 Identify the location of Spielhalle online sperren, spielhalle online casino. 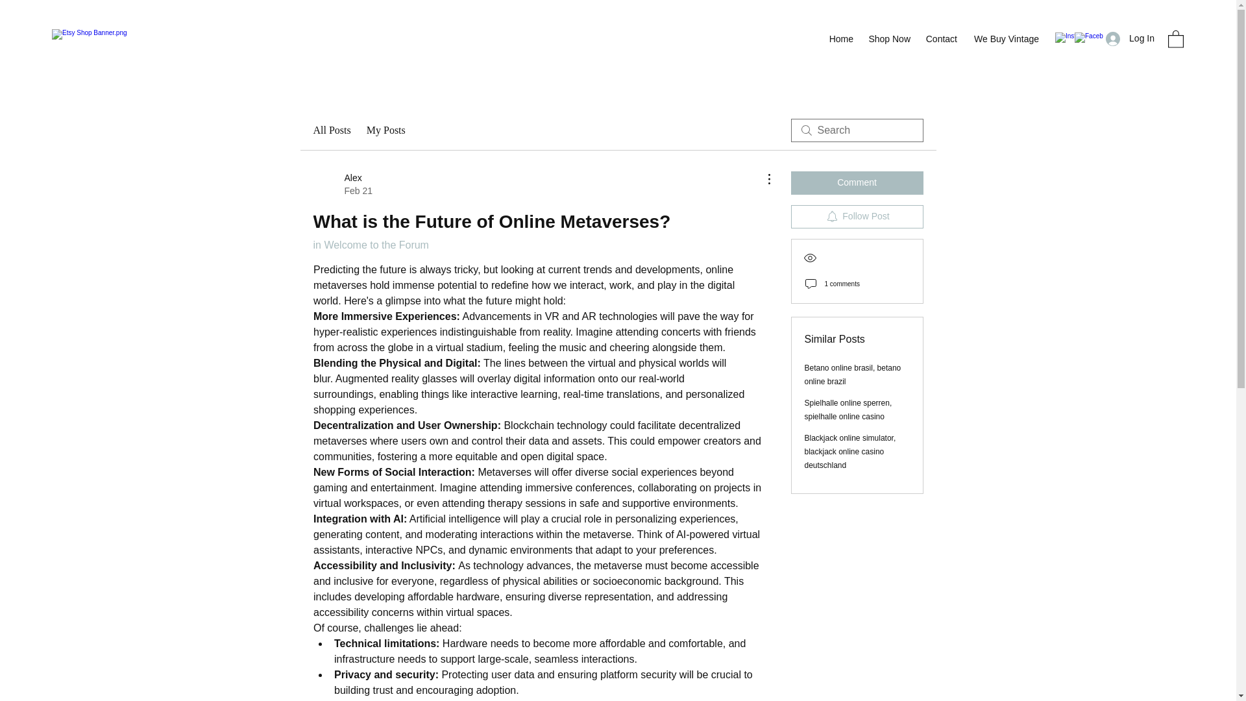
(848, 410).